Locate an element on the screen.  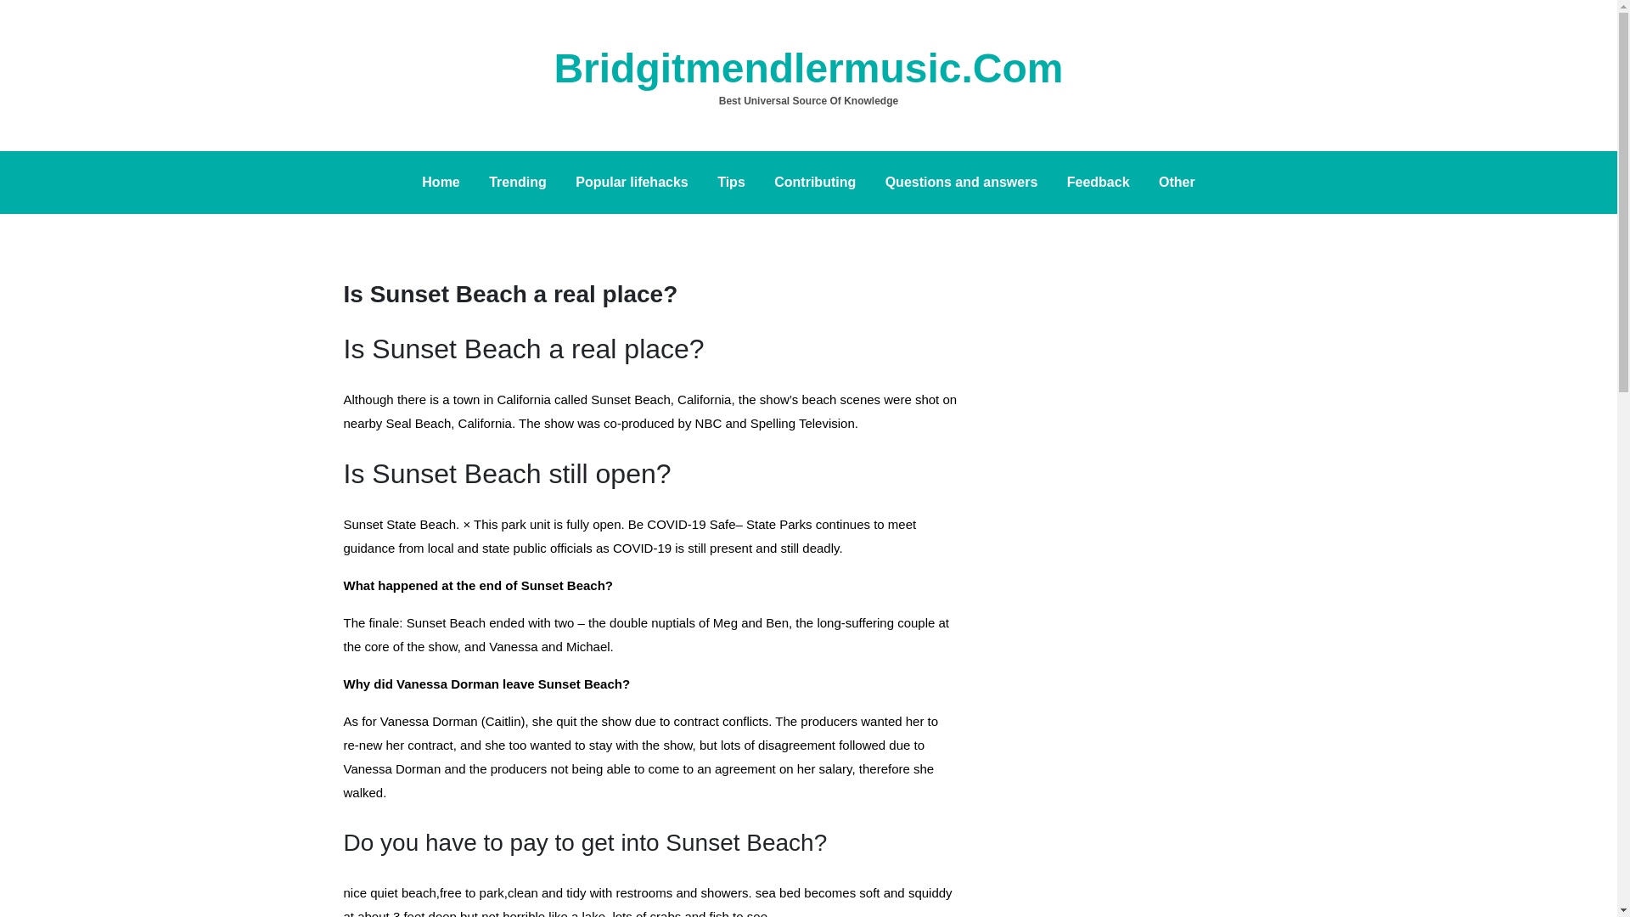
Trending is located at coordinates (517, 182).